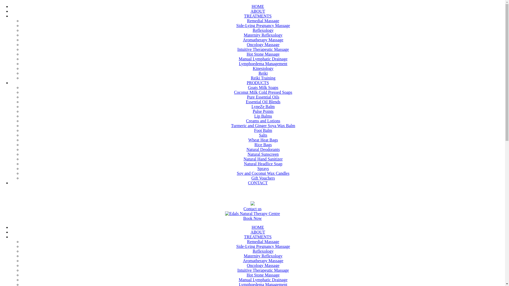 This screenshot has height=286, width=509. Describe the element at coordinates (263, 154) in the screenshot. I see `Natural Sunscreen` at that location.